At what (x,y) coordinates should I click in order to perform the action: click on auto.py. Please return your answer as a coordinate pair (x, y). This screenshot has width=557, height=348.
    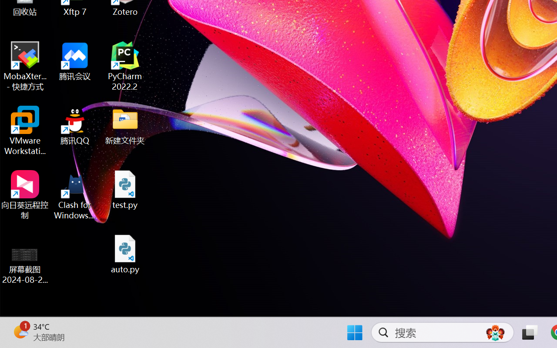
    Looking at the image, I should click on (125, 254).